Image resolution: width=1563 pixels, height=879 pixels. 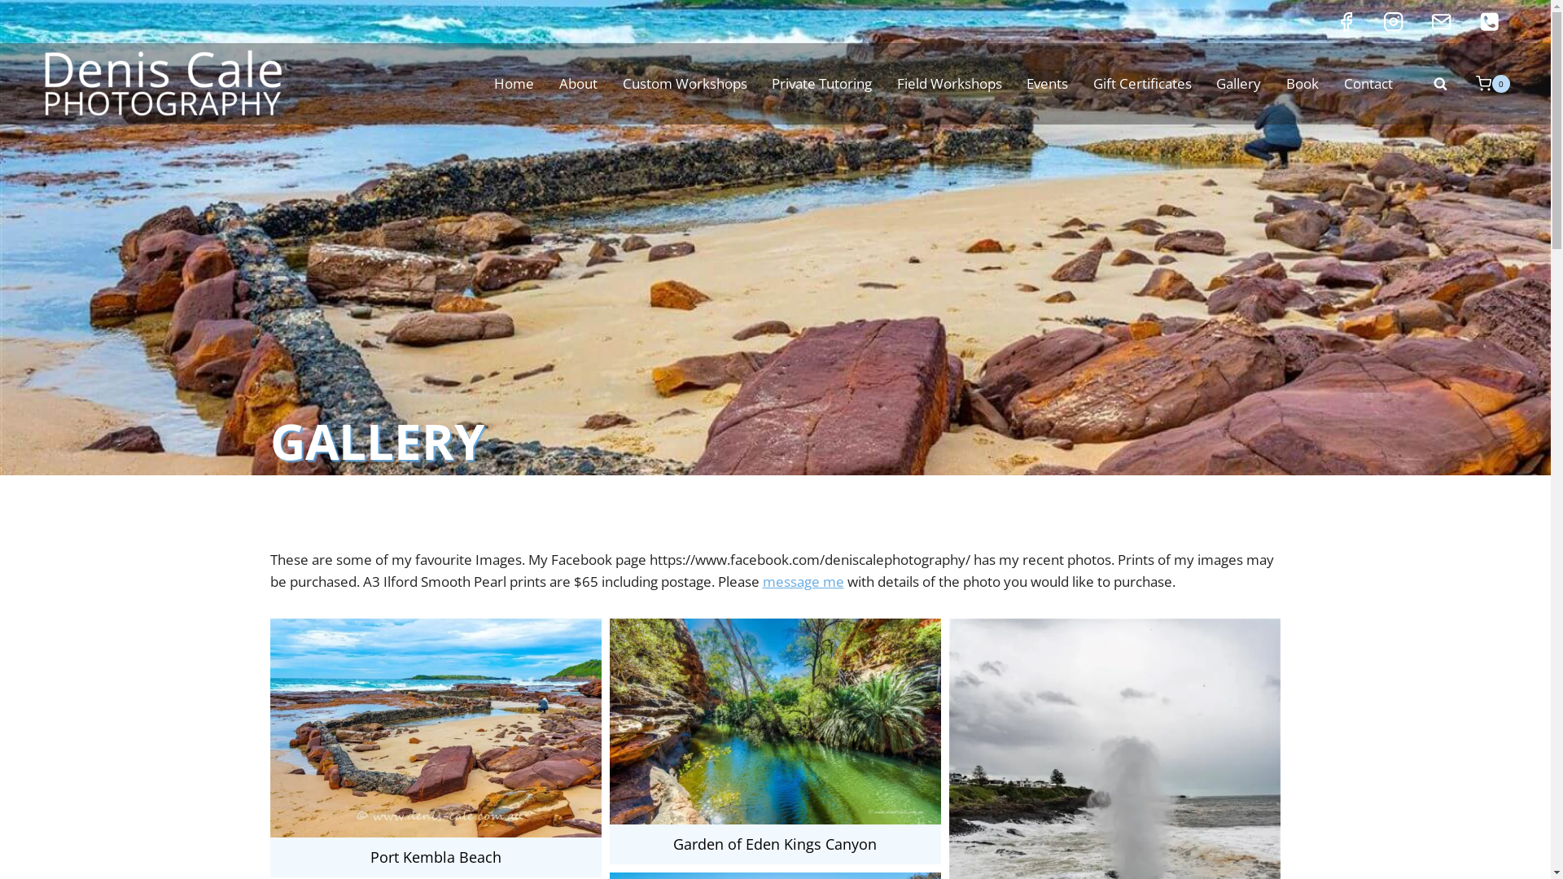 What do you see at coordinates (822, 84) in the screenshot?
I see `Private Tutoring` at bounding box center [822, 84].